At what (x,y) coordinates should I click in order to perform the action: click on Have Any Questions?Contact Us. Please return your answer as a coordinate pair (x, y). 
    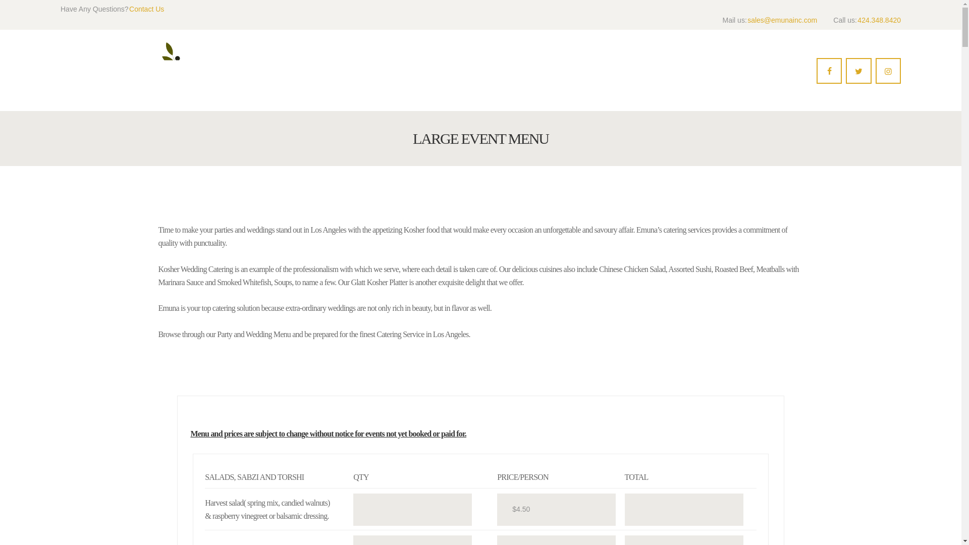
    Looking at the image, I should click on (112, 9).